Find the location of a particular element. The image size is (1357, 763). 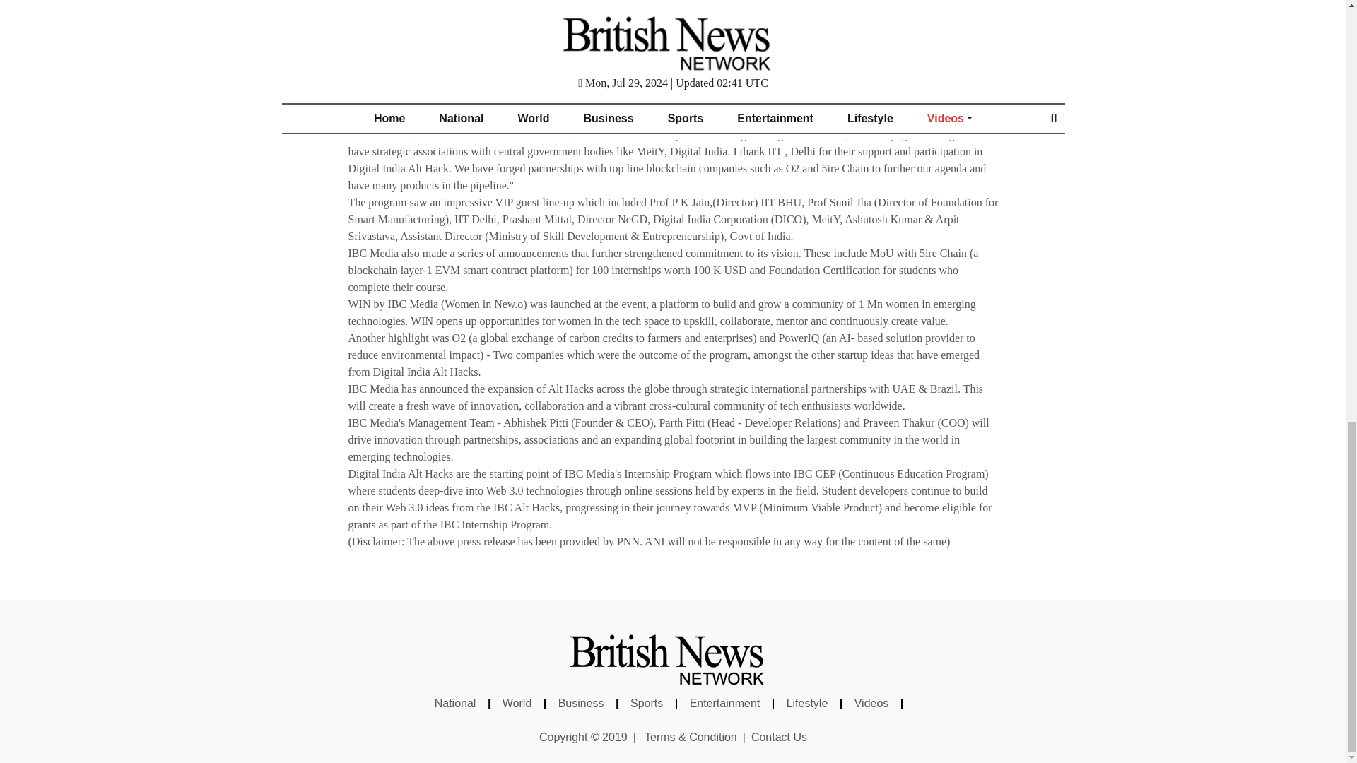

National is located at coordinates (457, 704).